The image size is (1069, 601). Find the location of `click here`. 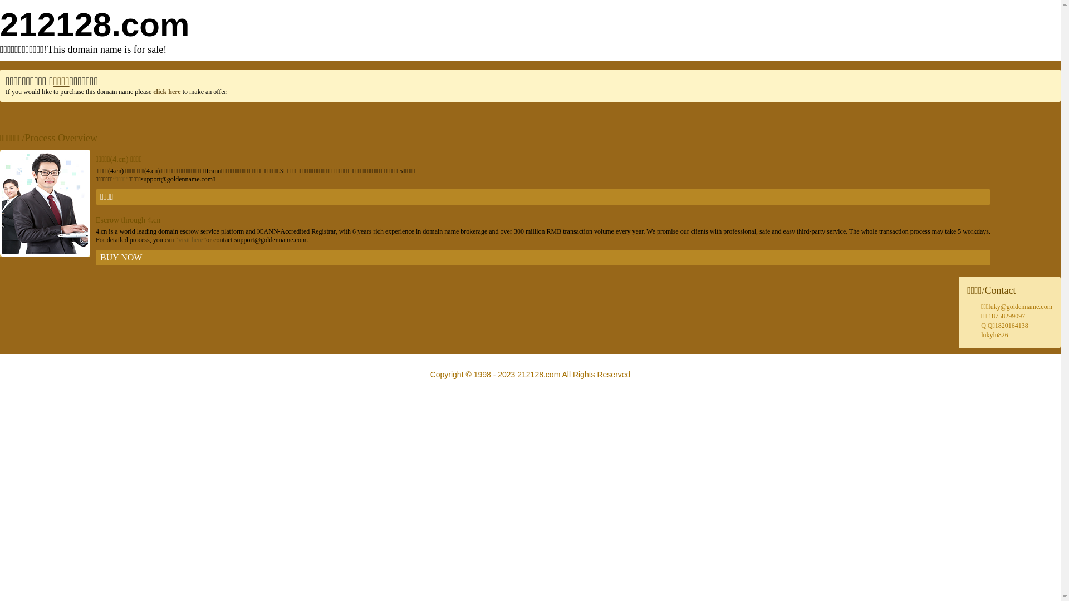

click here is located at coordinates (167, 92).